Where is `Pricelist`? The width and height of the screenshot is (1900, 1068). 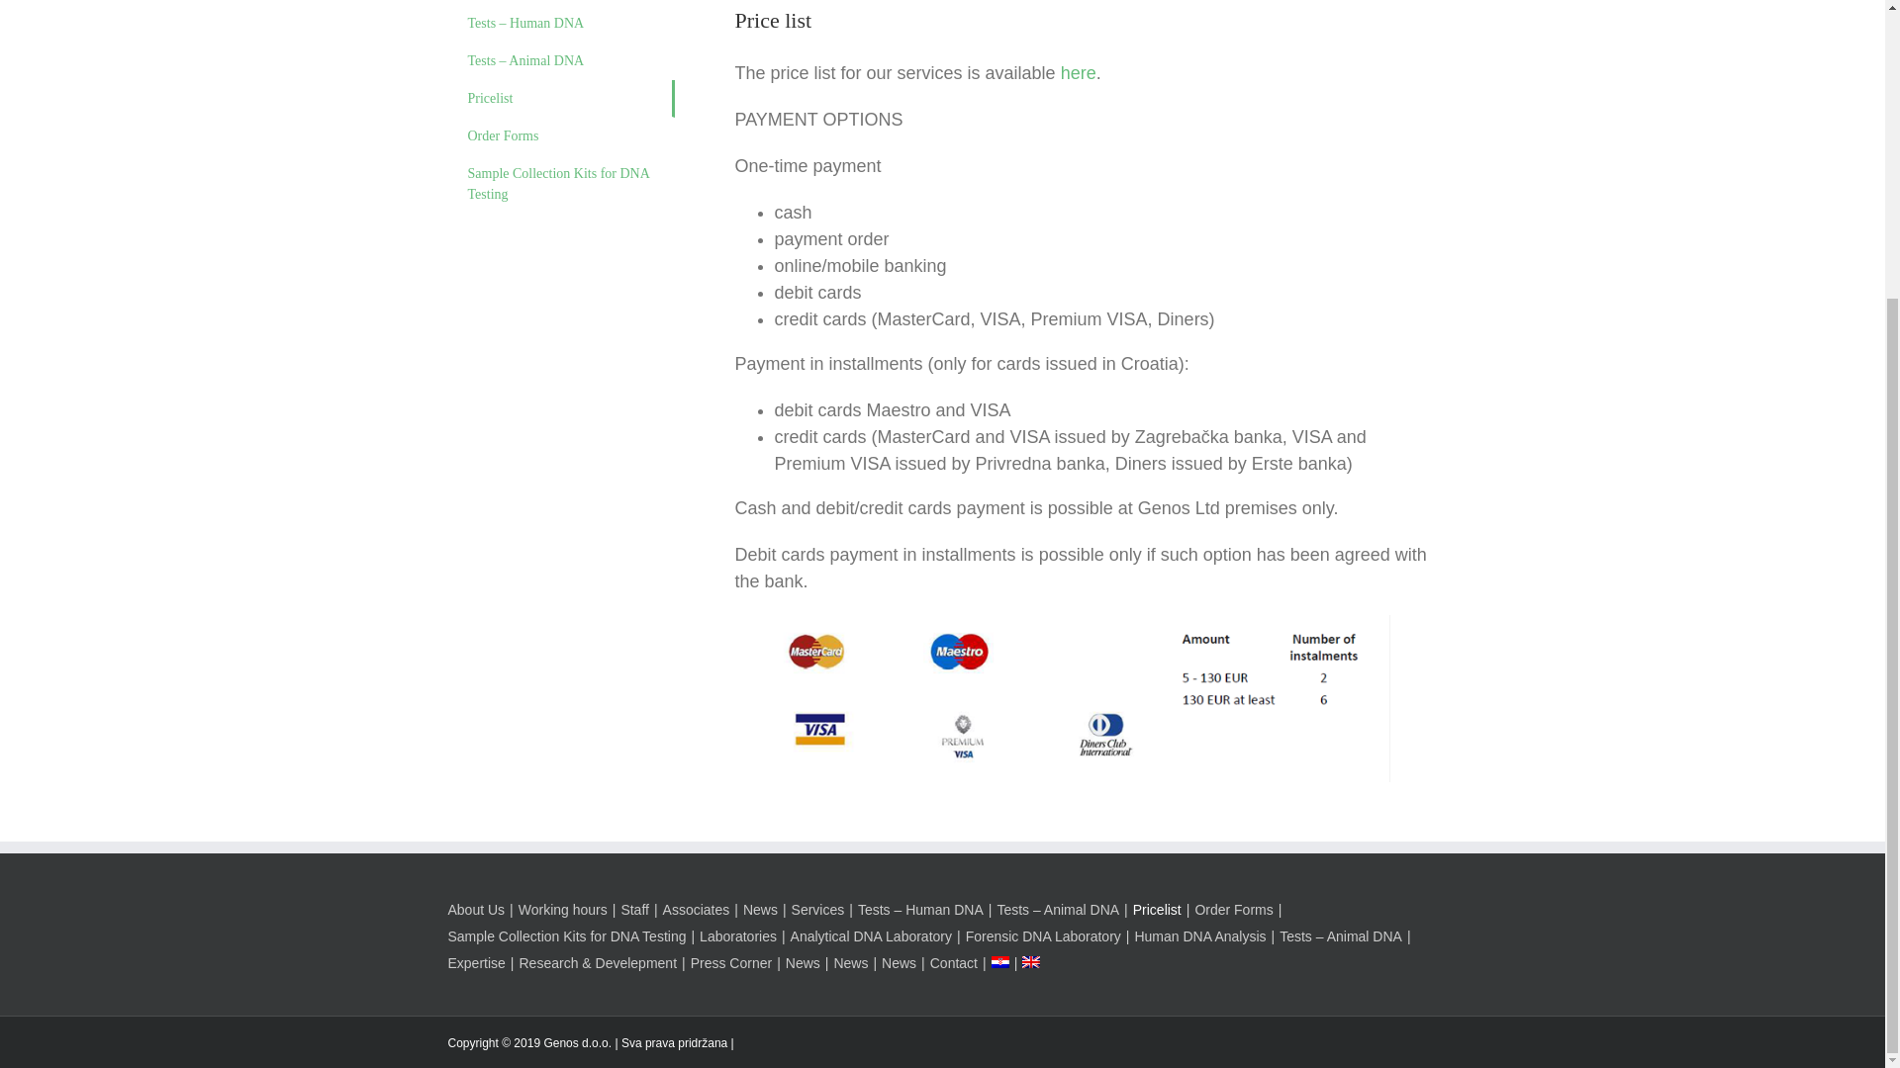
Pricelist is located at coordinates (560, 99).